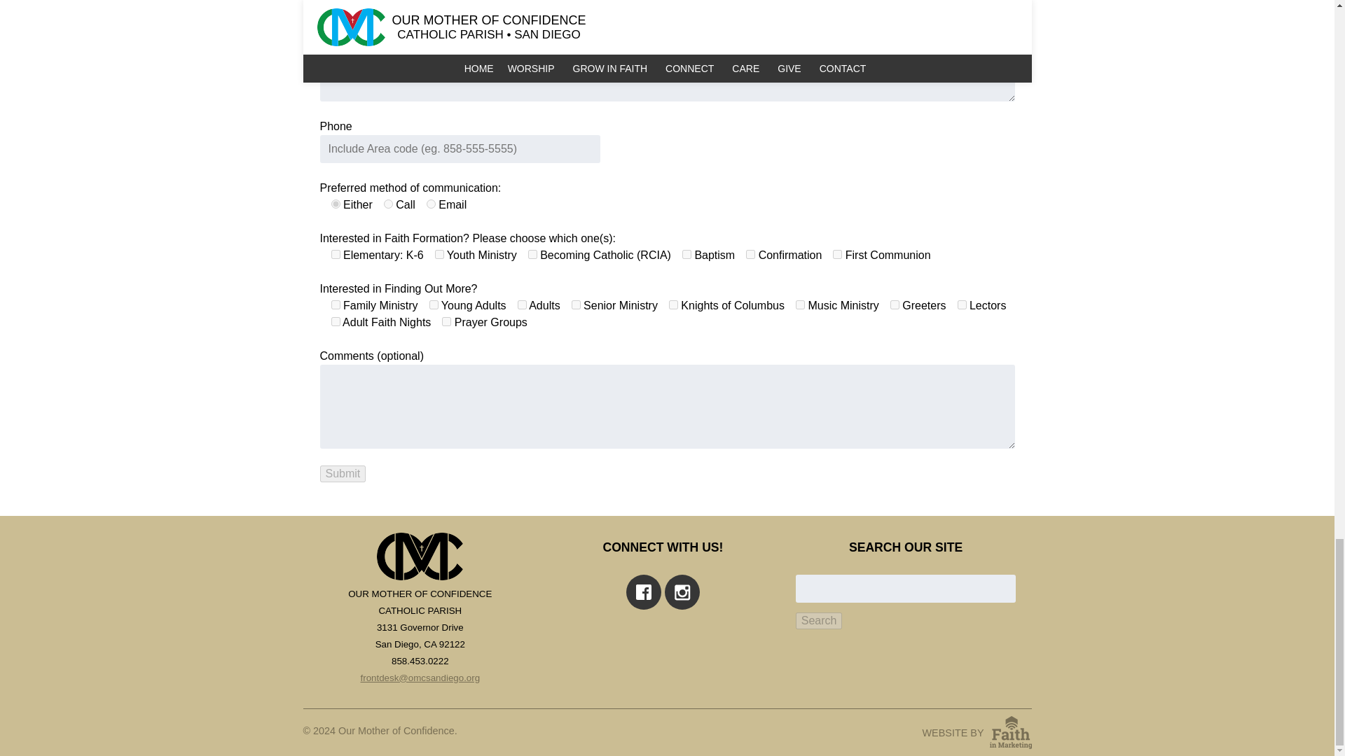  What do you see at coordinates (335, 204) in the screenshot?
I see `Either` at bounding box center [335, 204].